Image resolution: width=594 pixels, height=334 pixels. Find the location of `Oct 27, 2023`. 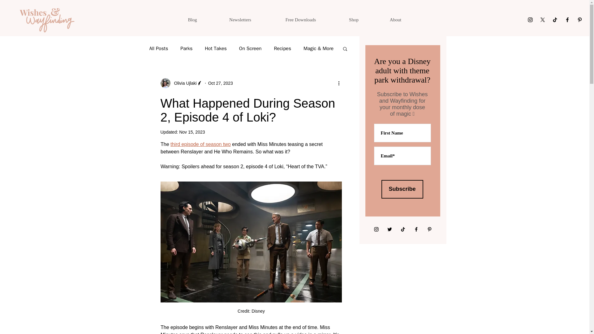

Oct 27, 2023 is located at coordinates (220, 83).